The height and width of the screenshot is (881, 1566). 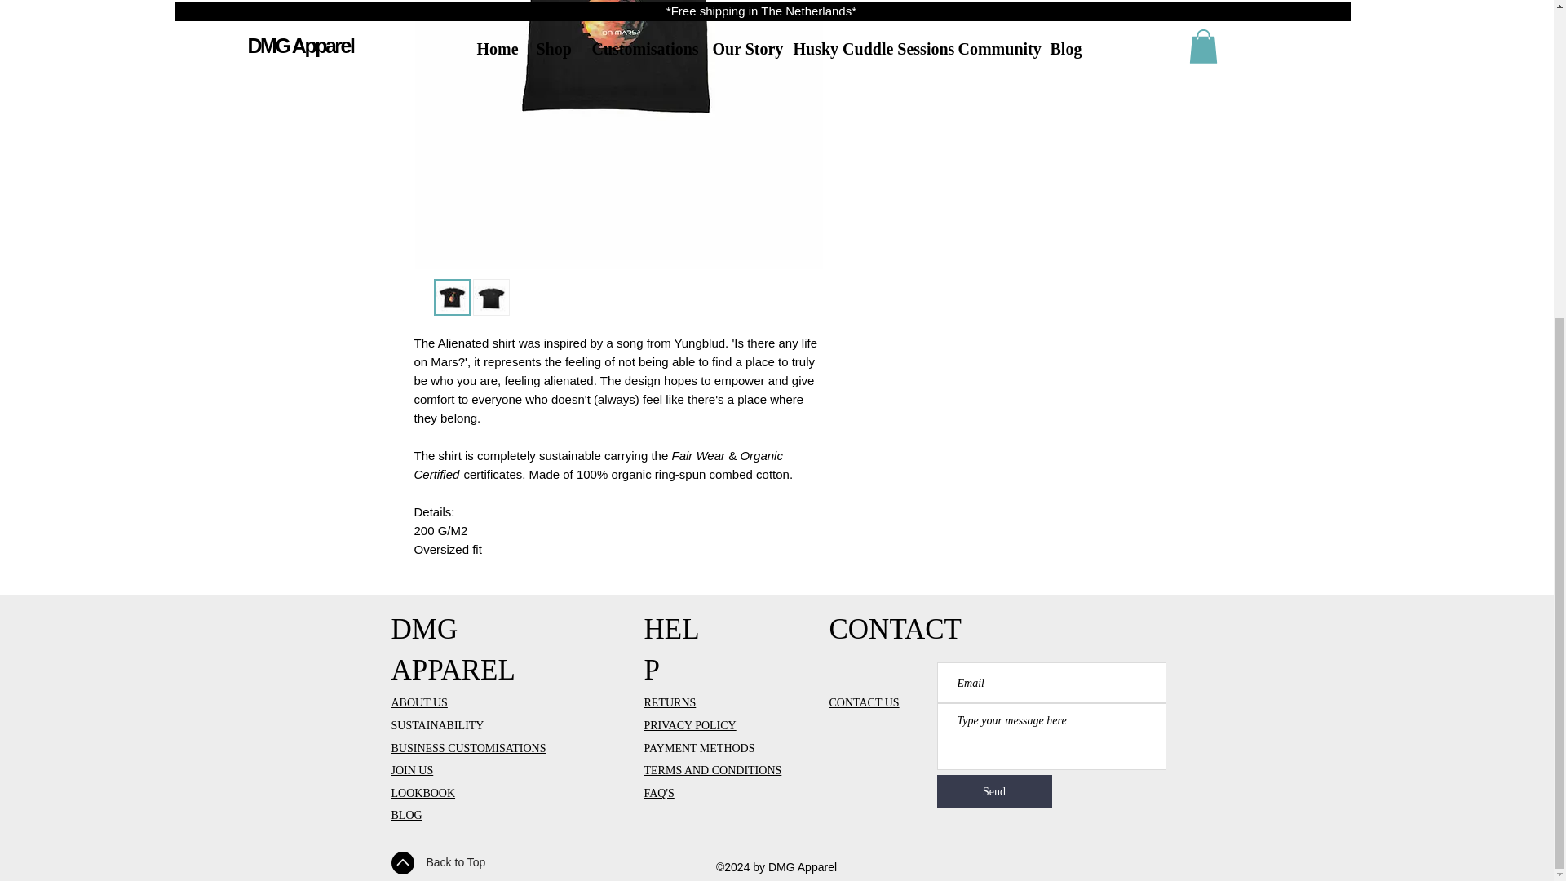 I want to click on TERMS AND CONDITIONS, so click(x=713, y=770).